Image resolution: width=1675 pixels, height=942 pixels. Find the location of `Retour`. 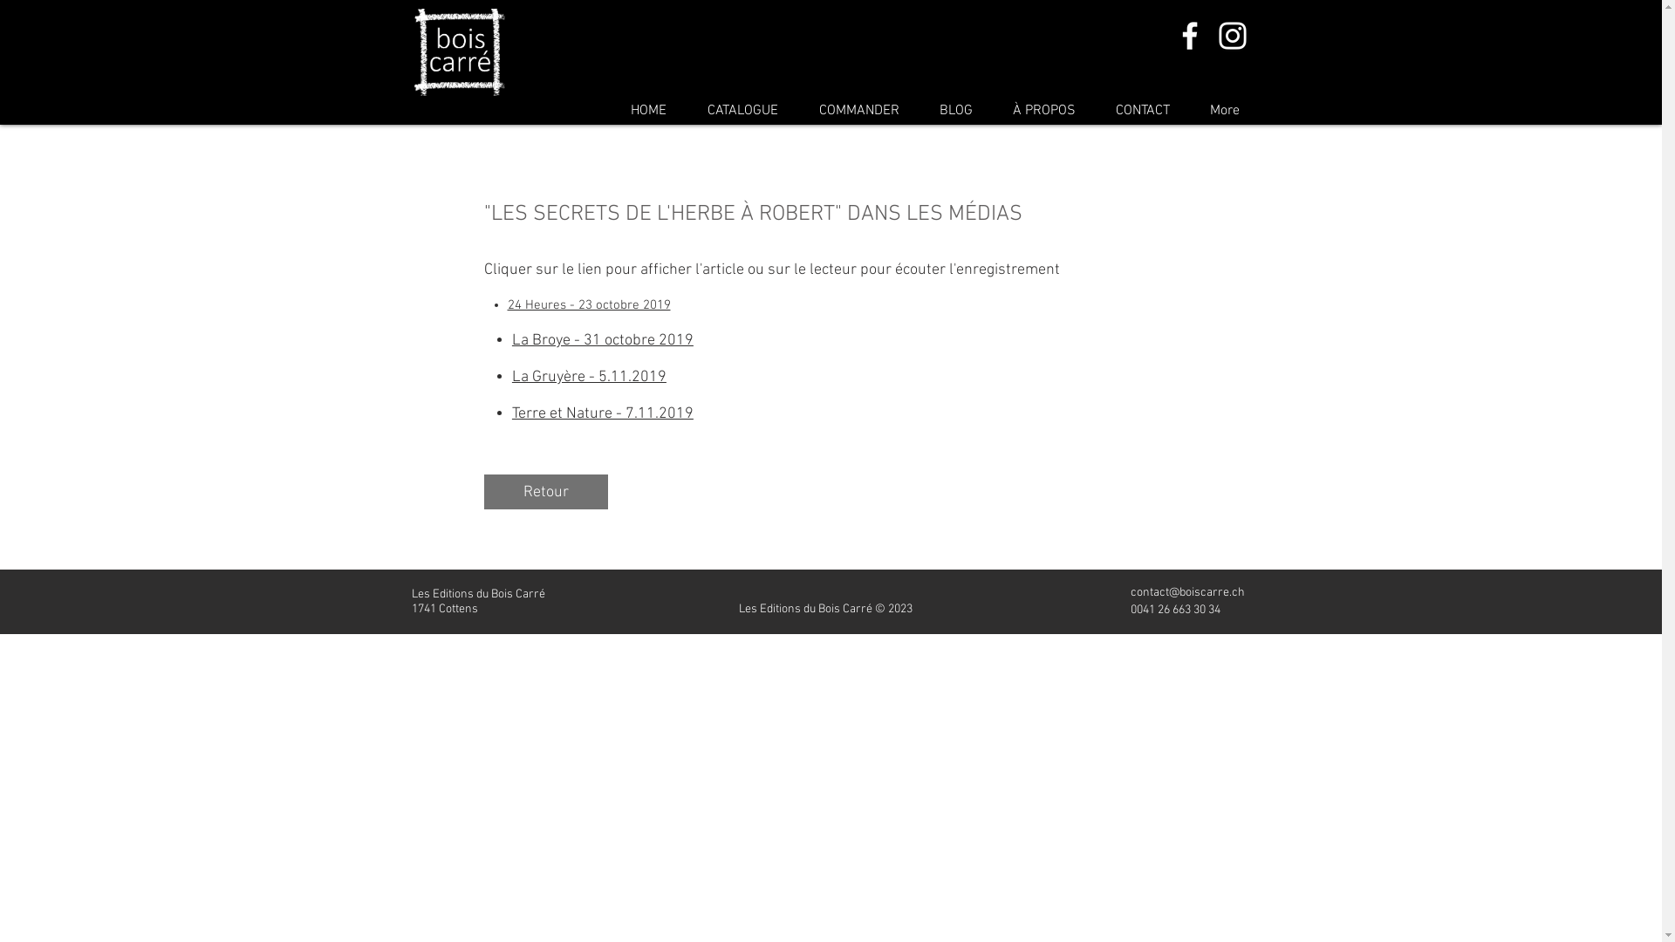

Retour is located at coordinates (545, 492).